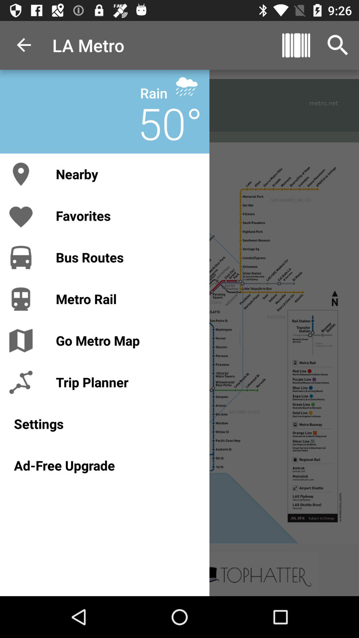 Image resolution: width=359 pixels, height=638 pixels. Describe the element at coordinates (154, 93) in the screenshot. I see `choose the rain` at that location.